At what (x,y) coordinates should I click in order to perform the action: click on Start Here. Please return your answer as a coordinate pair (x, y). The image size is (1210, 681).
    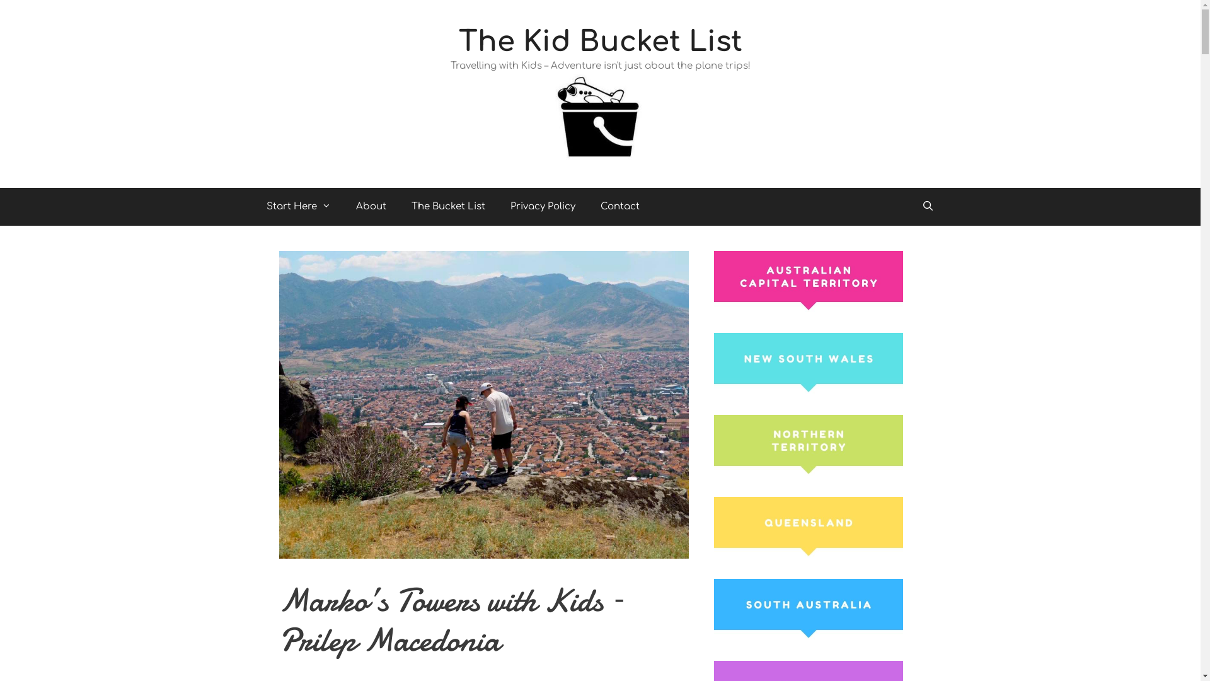
    Looking at the image, I should click on (298, 207).